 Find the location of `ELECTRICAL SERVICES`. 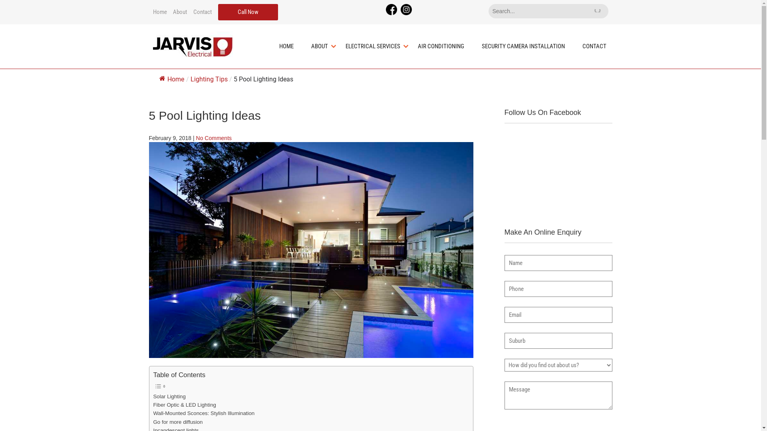

ELECTRICAL SERVICES is located at coordinates (373, 46).